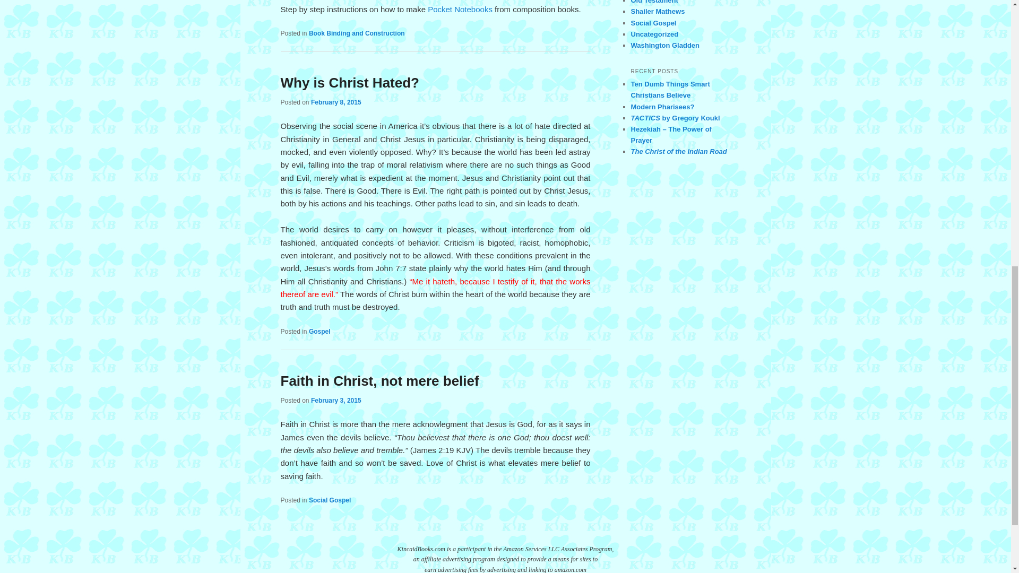 This screenshot has height=573, width=1019. What do you see at coordinates (357, 33) in the screenshot?
I see `Book Binding and Construction` at bounding box center [357, 33].